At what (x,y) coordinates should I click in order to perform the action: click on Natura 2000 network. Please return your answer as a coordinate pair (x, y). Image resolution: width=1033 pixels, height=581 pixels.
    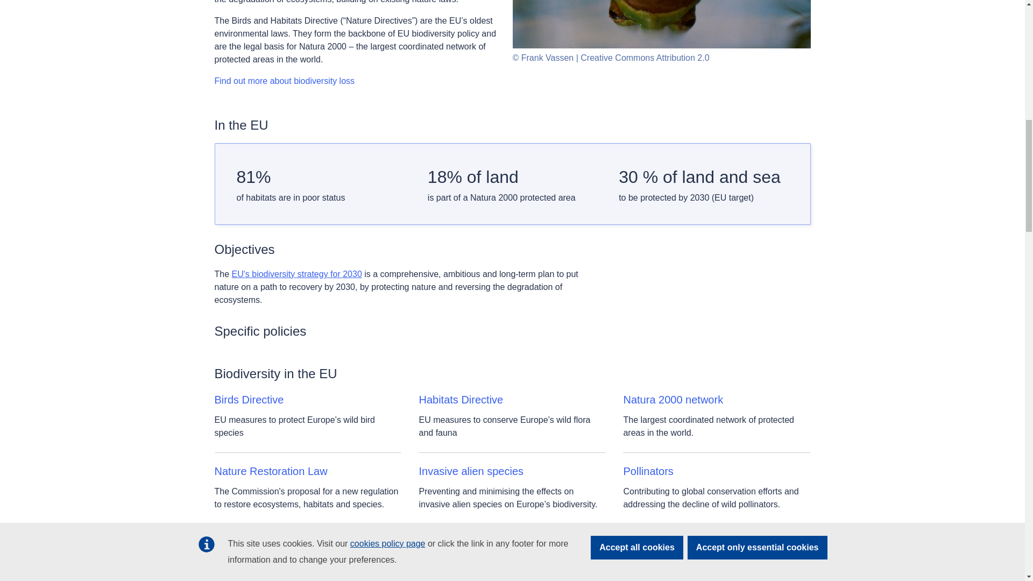
    Looking at the image, I should click on (673, 399).